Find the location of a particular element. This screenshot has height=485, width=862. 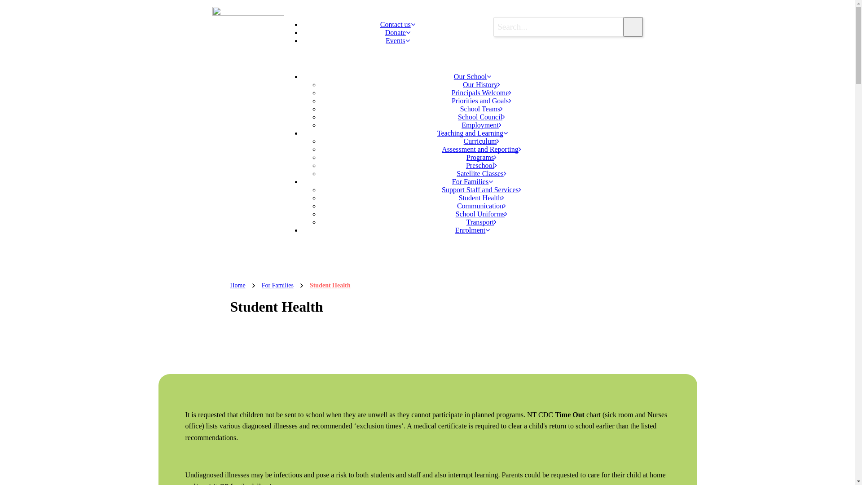

Transport is located at coordinates (482, 222).